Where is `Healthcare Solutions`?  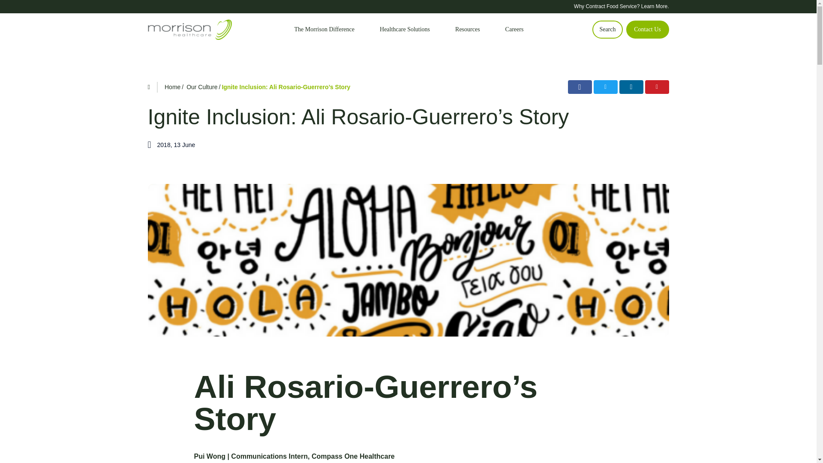 Healthcare Solutions is located at coordinates (405, 30).